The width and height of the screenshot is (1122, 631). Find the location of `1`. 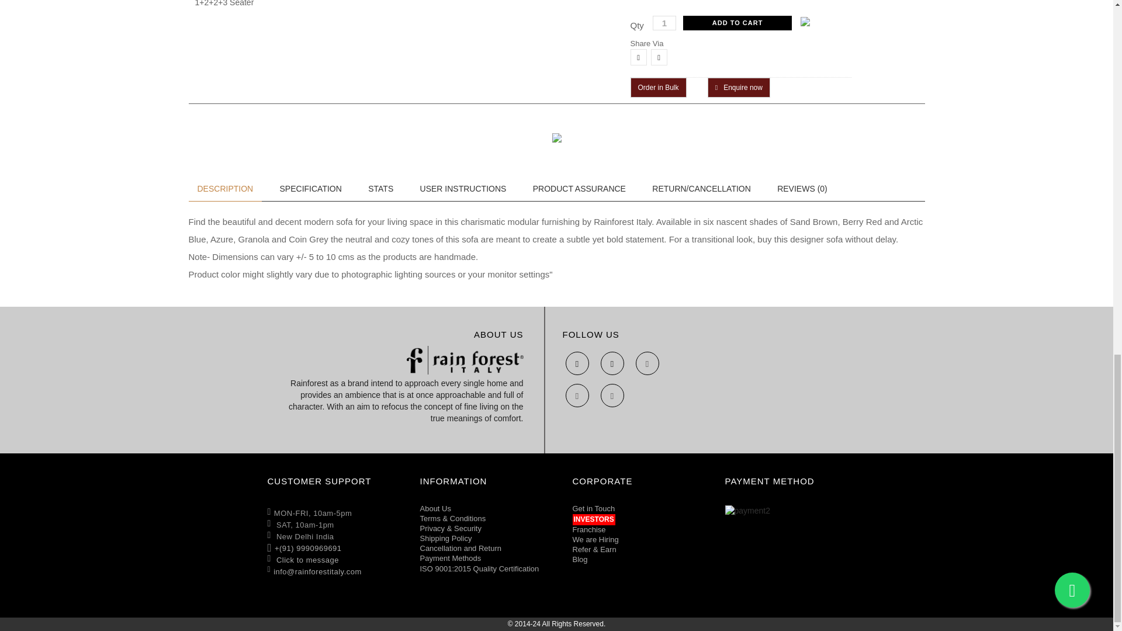

1 is located at coordinates (664, 23).